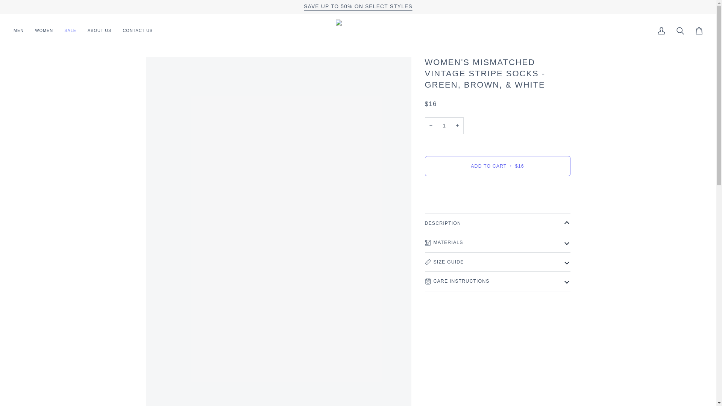  I want to click on CONTACT US, so click(138, 31).